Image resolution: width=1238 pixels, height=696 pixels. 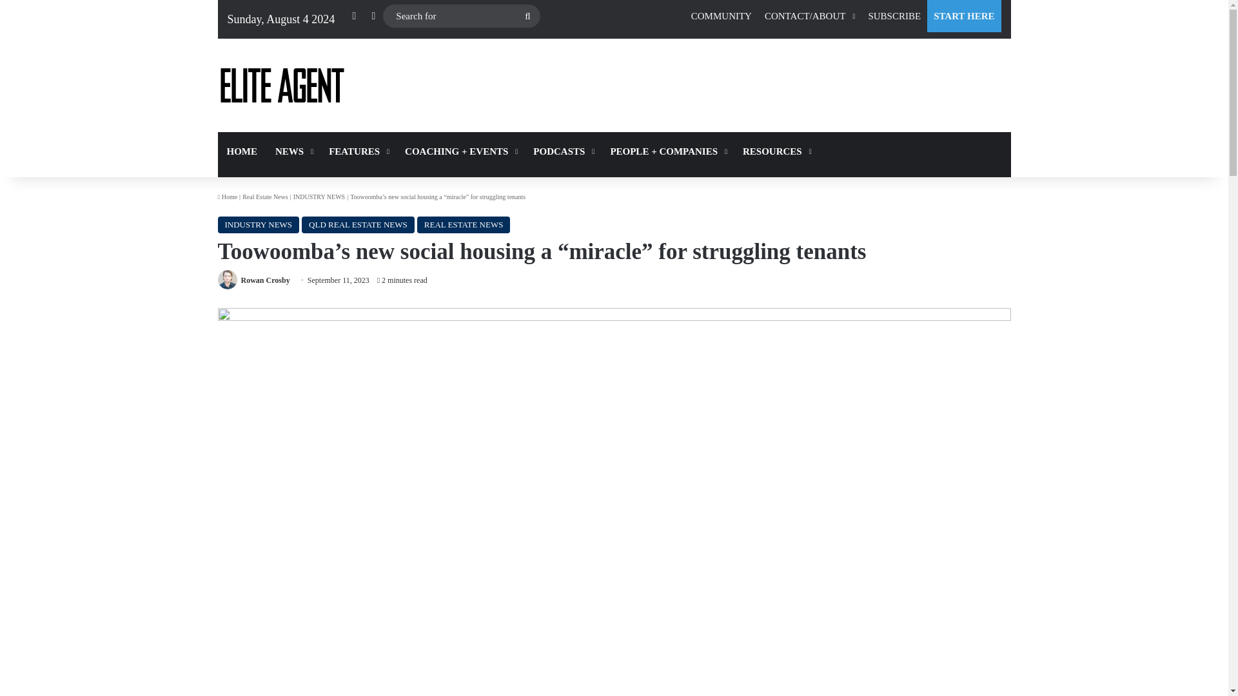 What do you see at coordinates (242, 151) in the screenshot?
I see `HOME` at bounding box center [242, 151].